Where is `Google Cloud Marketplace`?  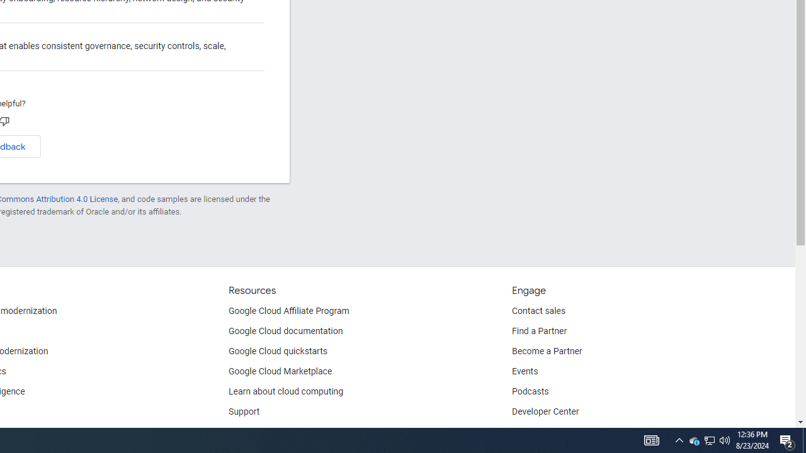 Google Cloud Marketplace is located at coordinates (280, 371).